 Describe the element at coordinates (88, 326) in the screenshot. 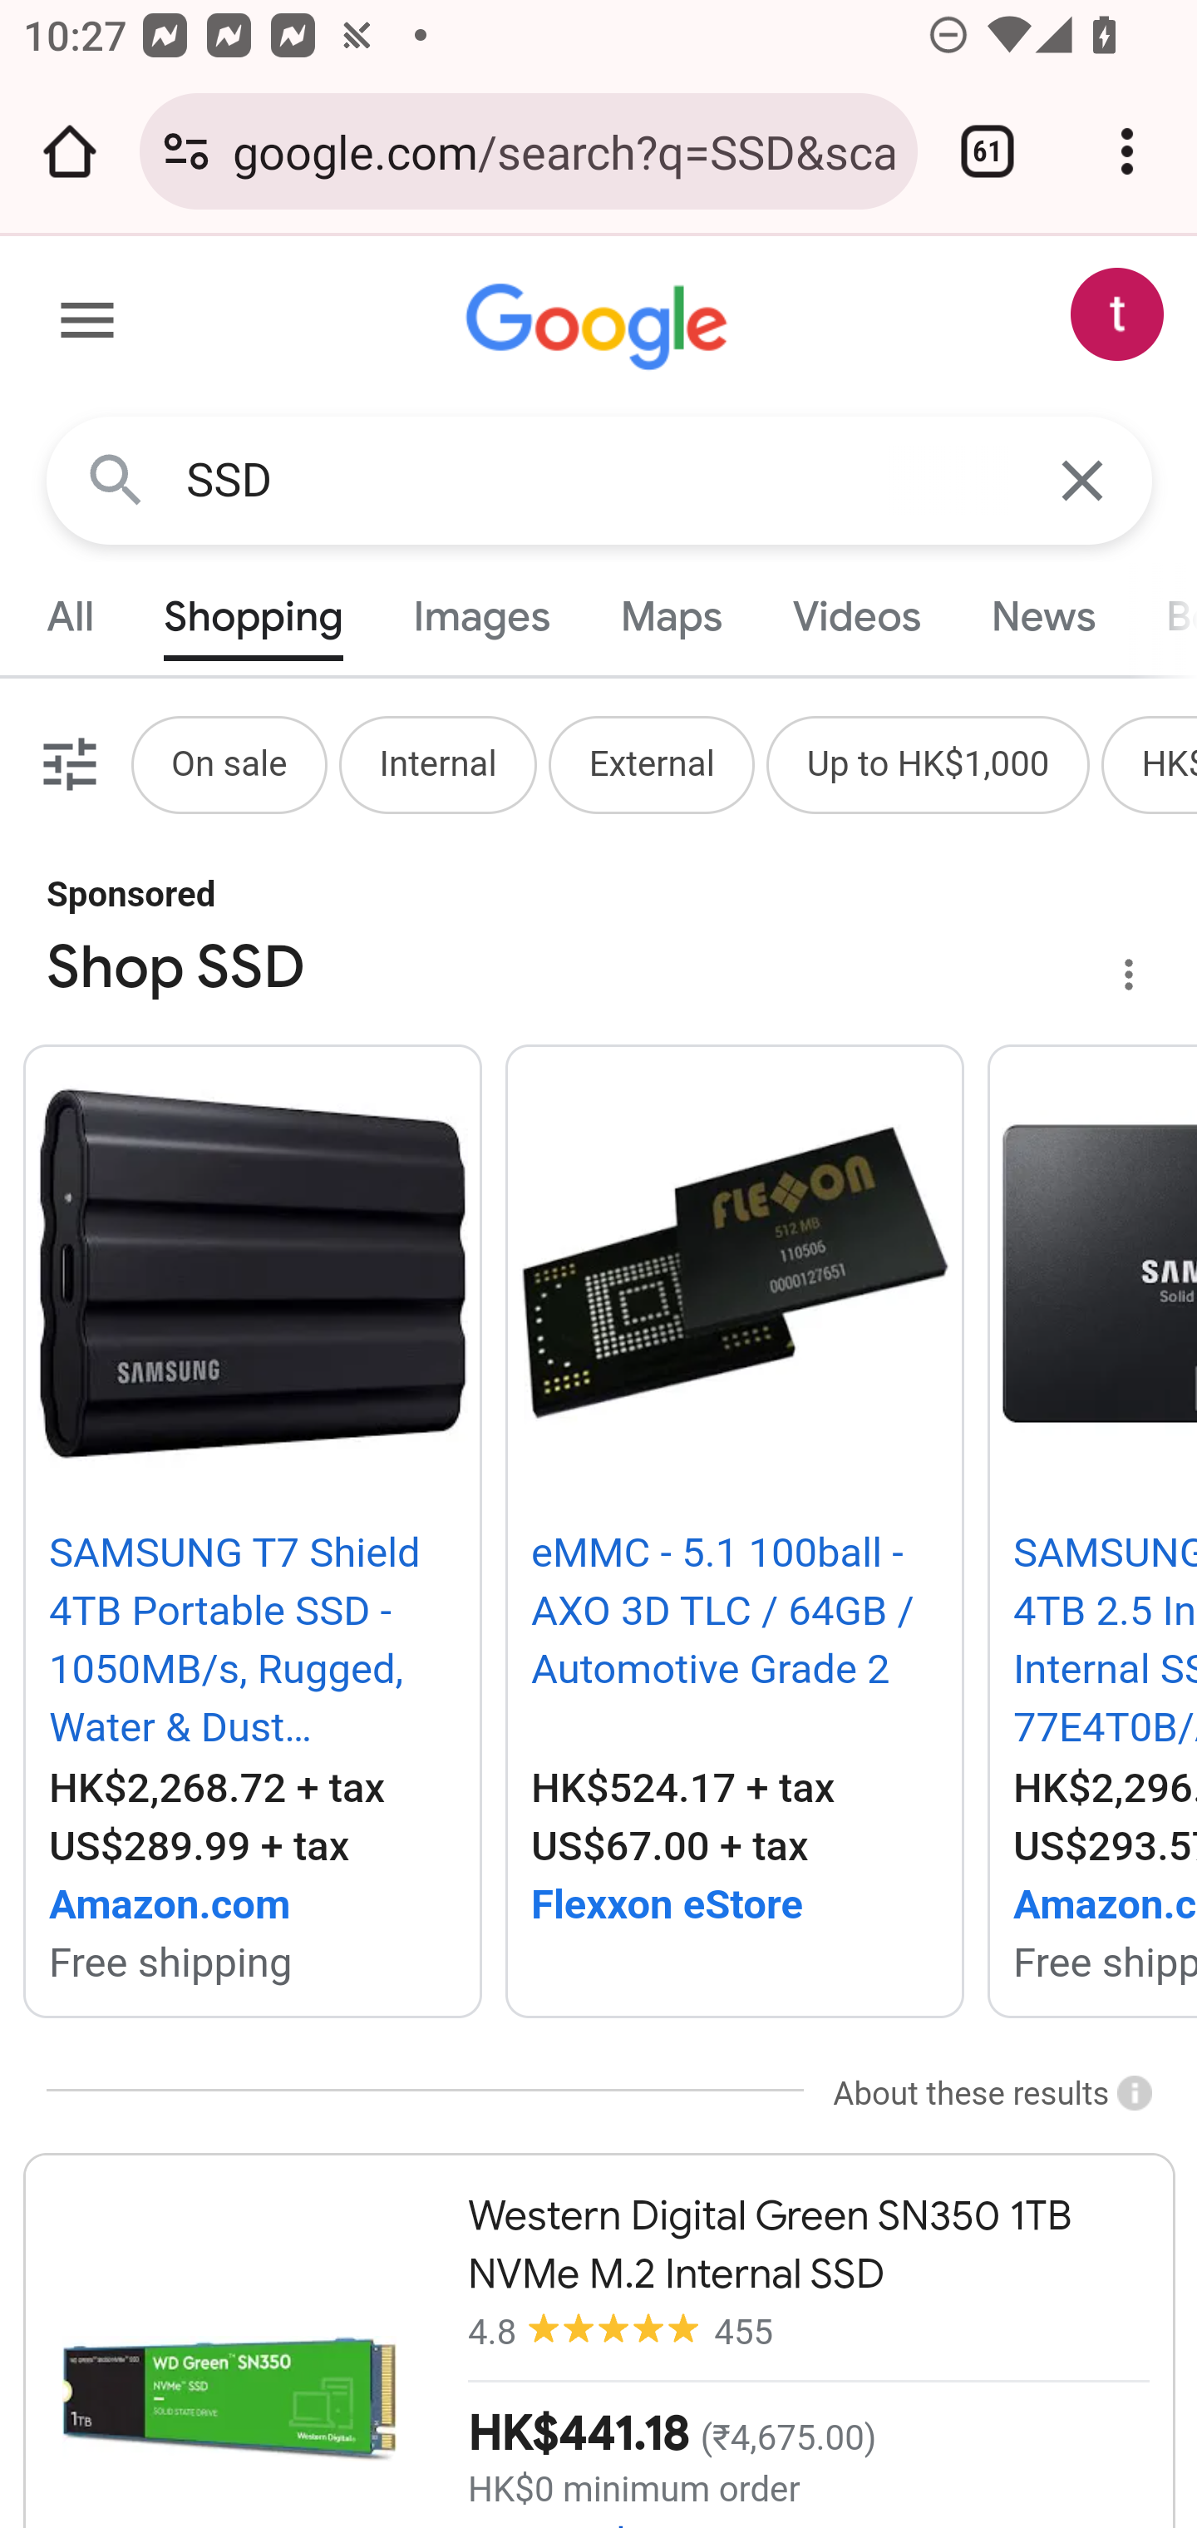

I see `Main menu` at that location.